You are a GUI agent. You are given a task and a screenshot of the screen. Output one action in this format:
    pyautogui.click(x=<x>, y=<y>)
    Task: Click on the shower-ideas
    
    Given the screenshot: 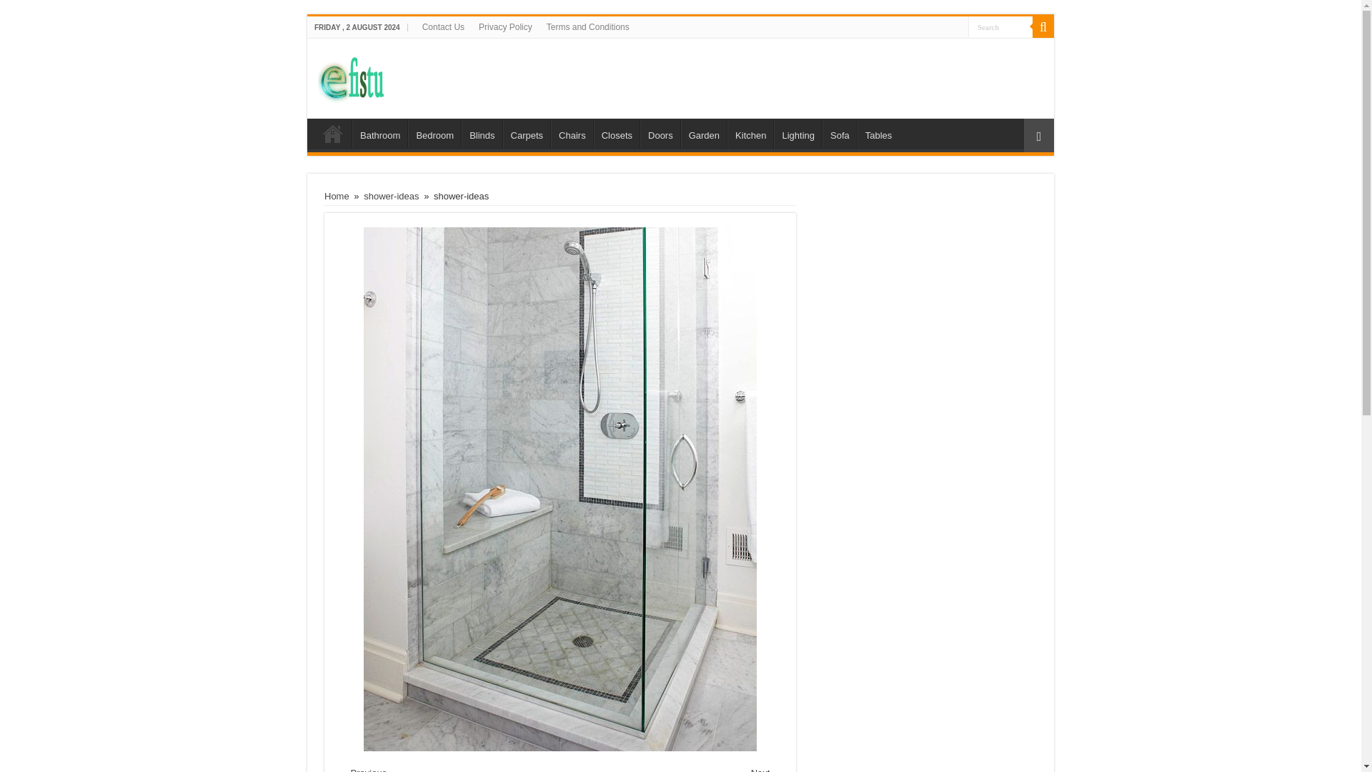 What is the action you would take?
    pyautogui.click(x=390, y=196)
    